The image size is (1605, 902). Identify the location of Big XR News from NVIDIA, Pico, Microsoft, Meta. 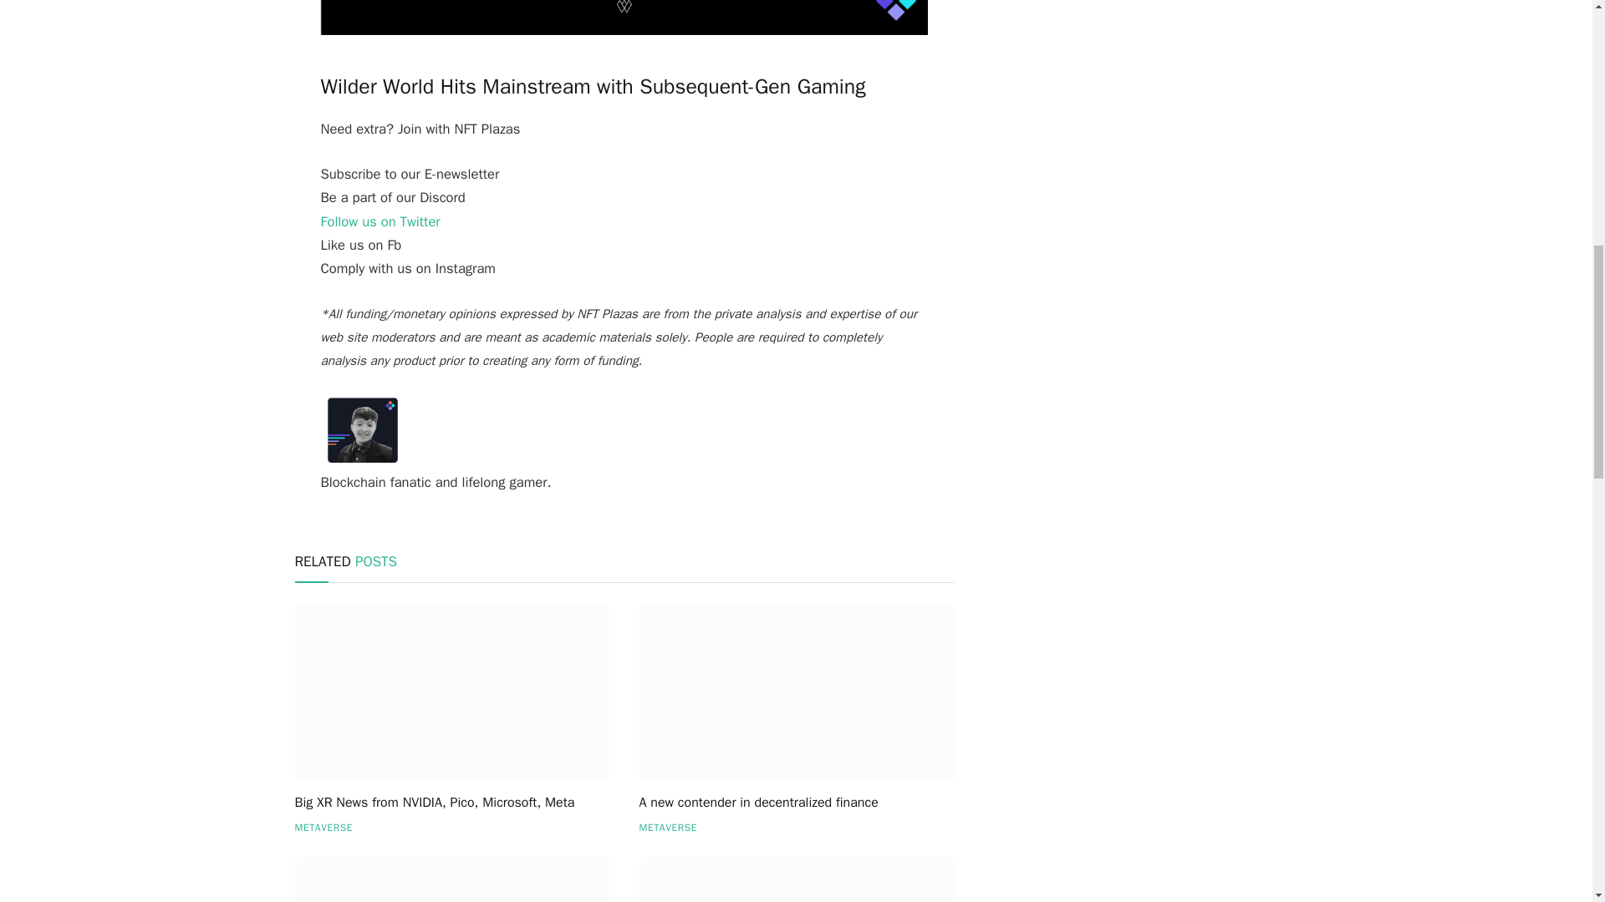
(451, 693).